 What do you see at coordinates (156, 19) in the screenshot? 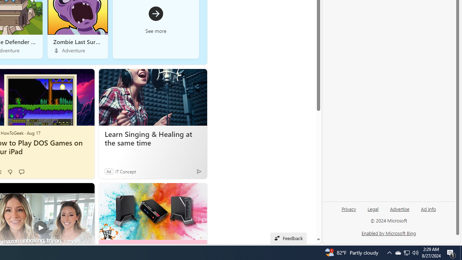
I see `See more` at bounding box center [156, 19].